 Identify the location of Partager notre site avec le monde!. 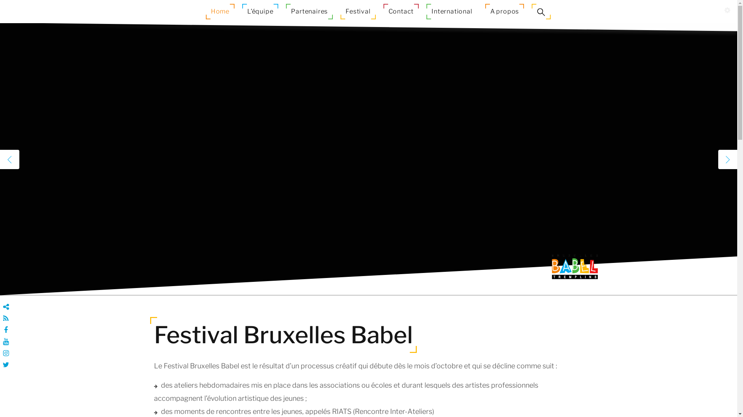
(6, 307).